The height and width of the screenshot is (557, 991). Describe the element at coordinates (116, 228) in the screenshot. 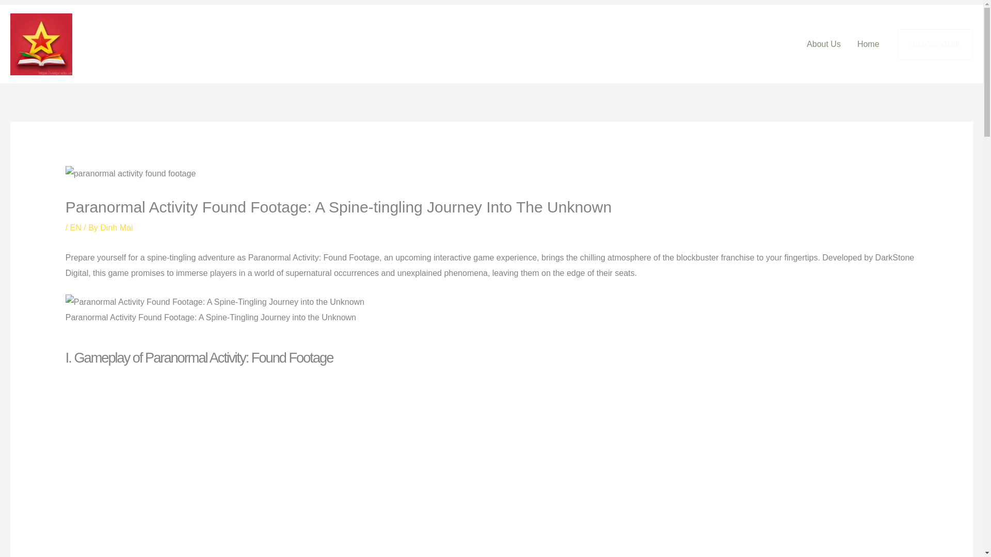

I see `View all posts by Dinh Mai` at that location.